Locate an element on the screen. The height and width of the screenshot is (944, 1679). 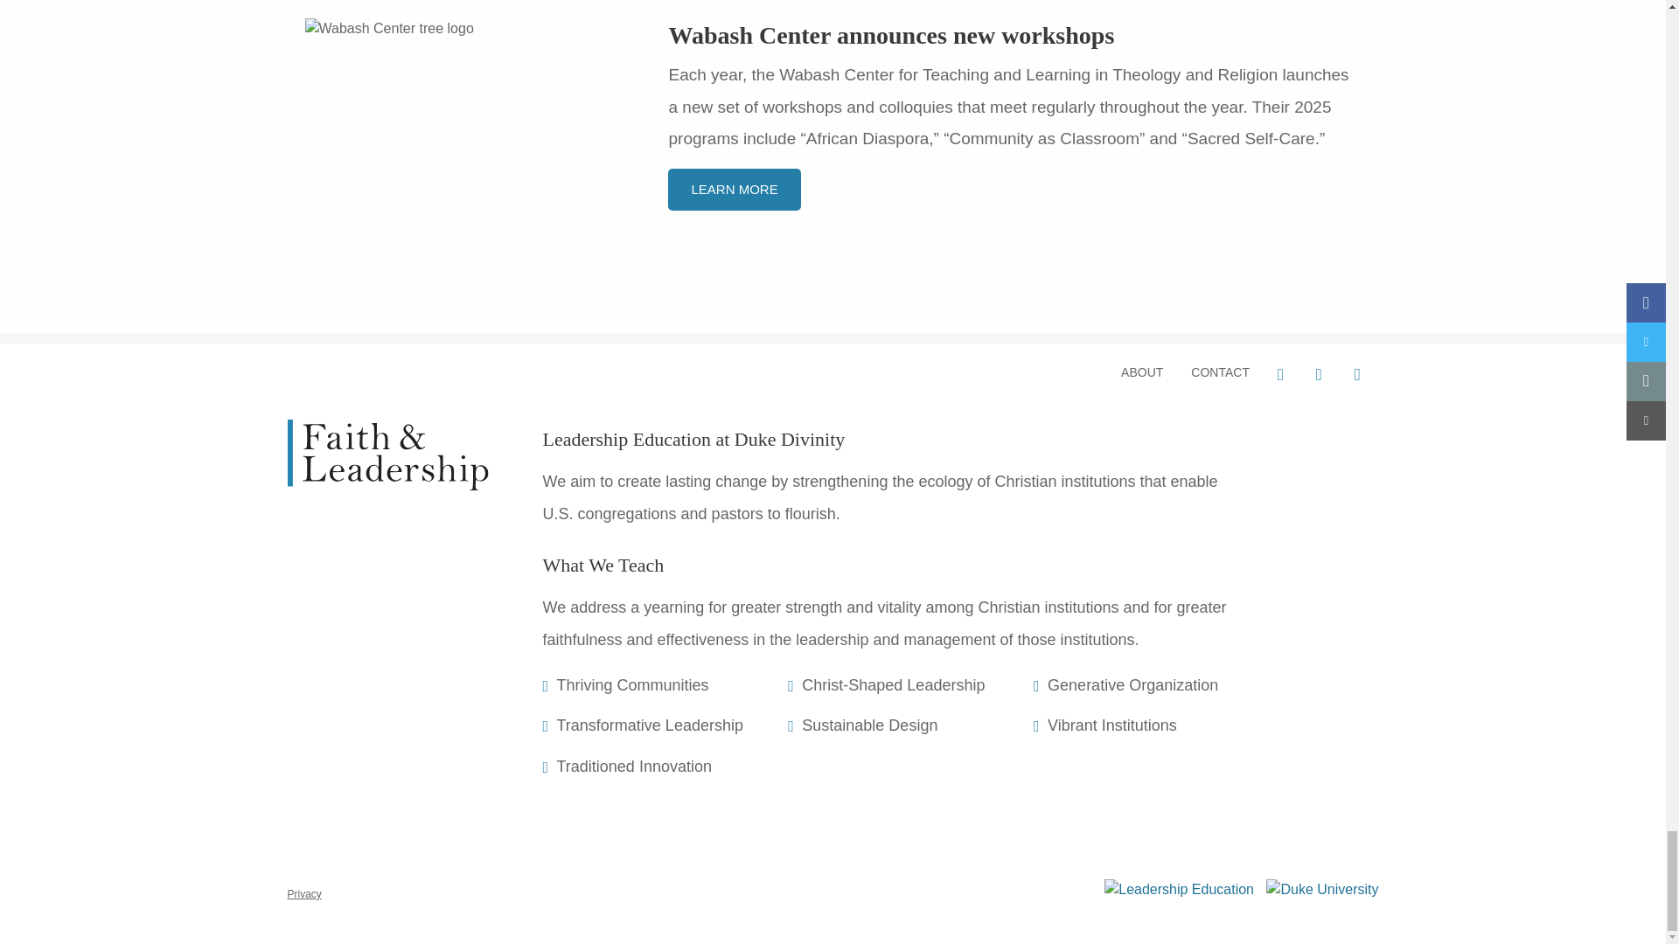
 RSS FEED is located at coordinates (1359, 375).